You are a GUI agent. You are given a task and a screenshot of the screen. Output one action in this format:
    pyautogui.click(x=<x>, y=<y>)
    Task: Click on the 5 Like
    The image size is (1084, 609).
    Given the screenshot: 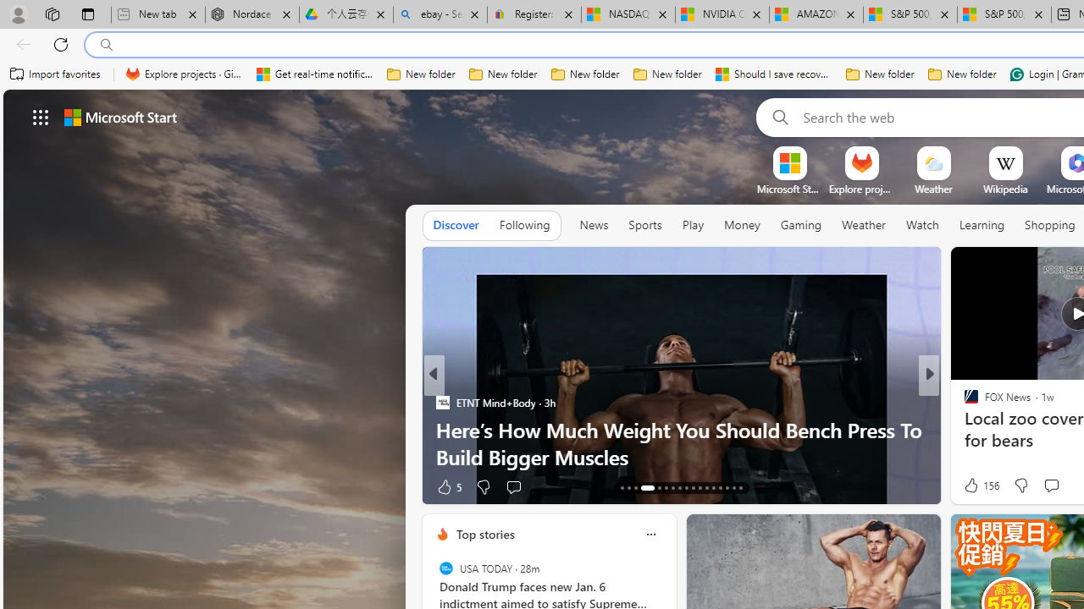 What is the action you would take?
    pyautogui.click(x=447, y=486)
    